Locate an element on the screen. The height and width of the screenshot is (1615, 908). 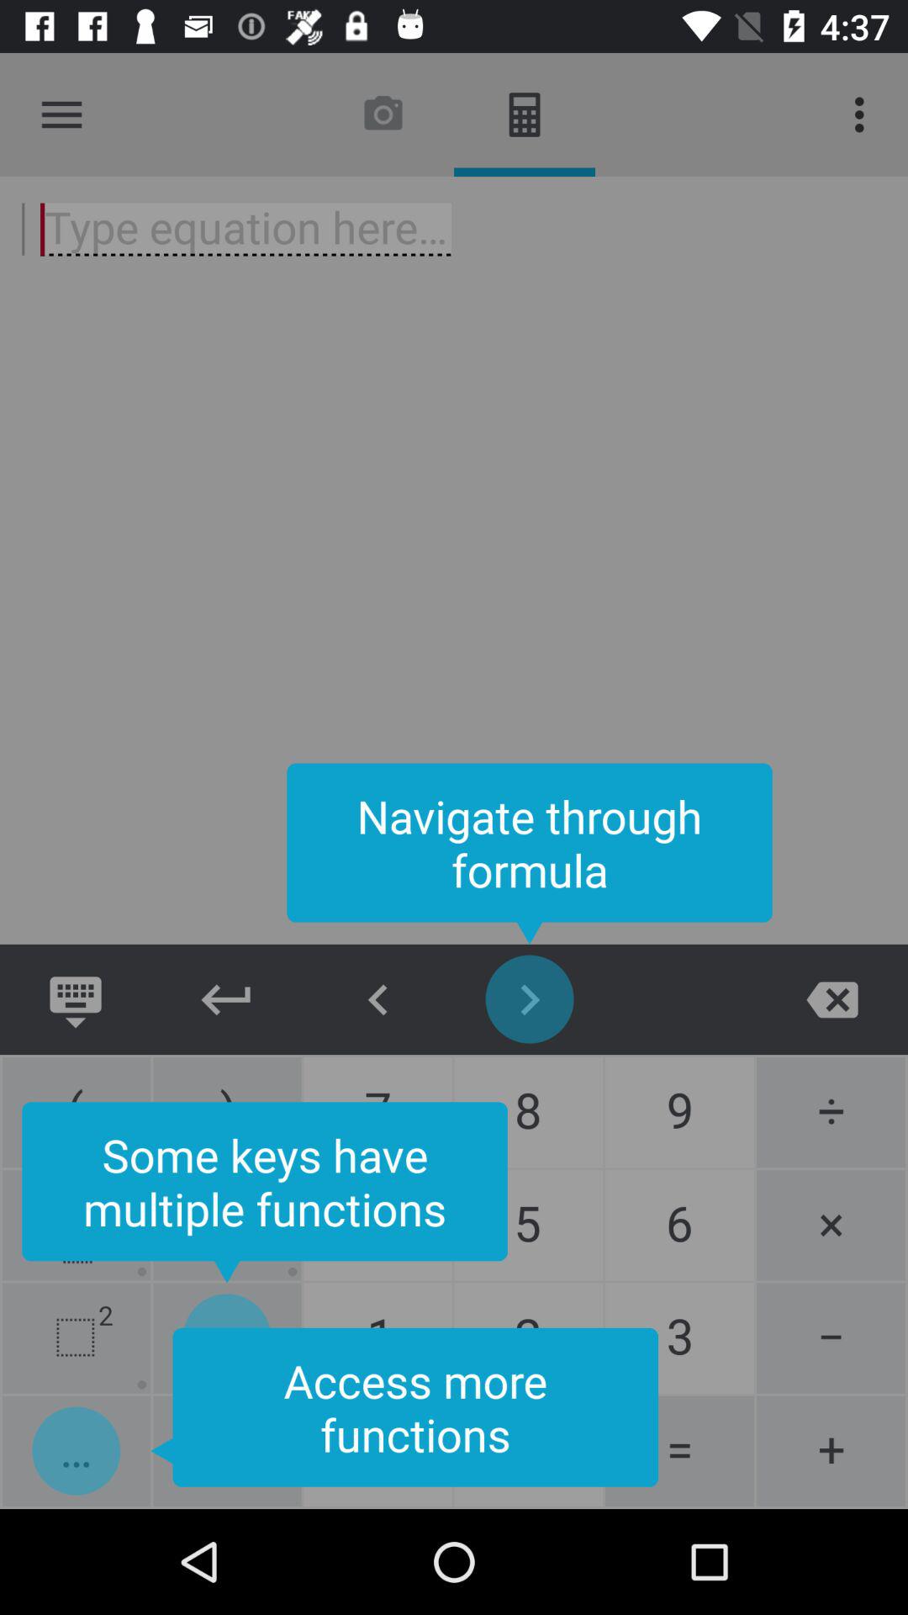
turn on icon below the navigate through formula item is located at coordinates (227, 999).